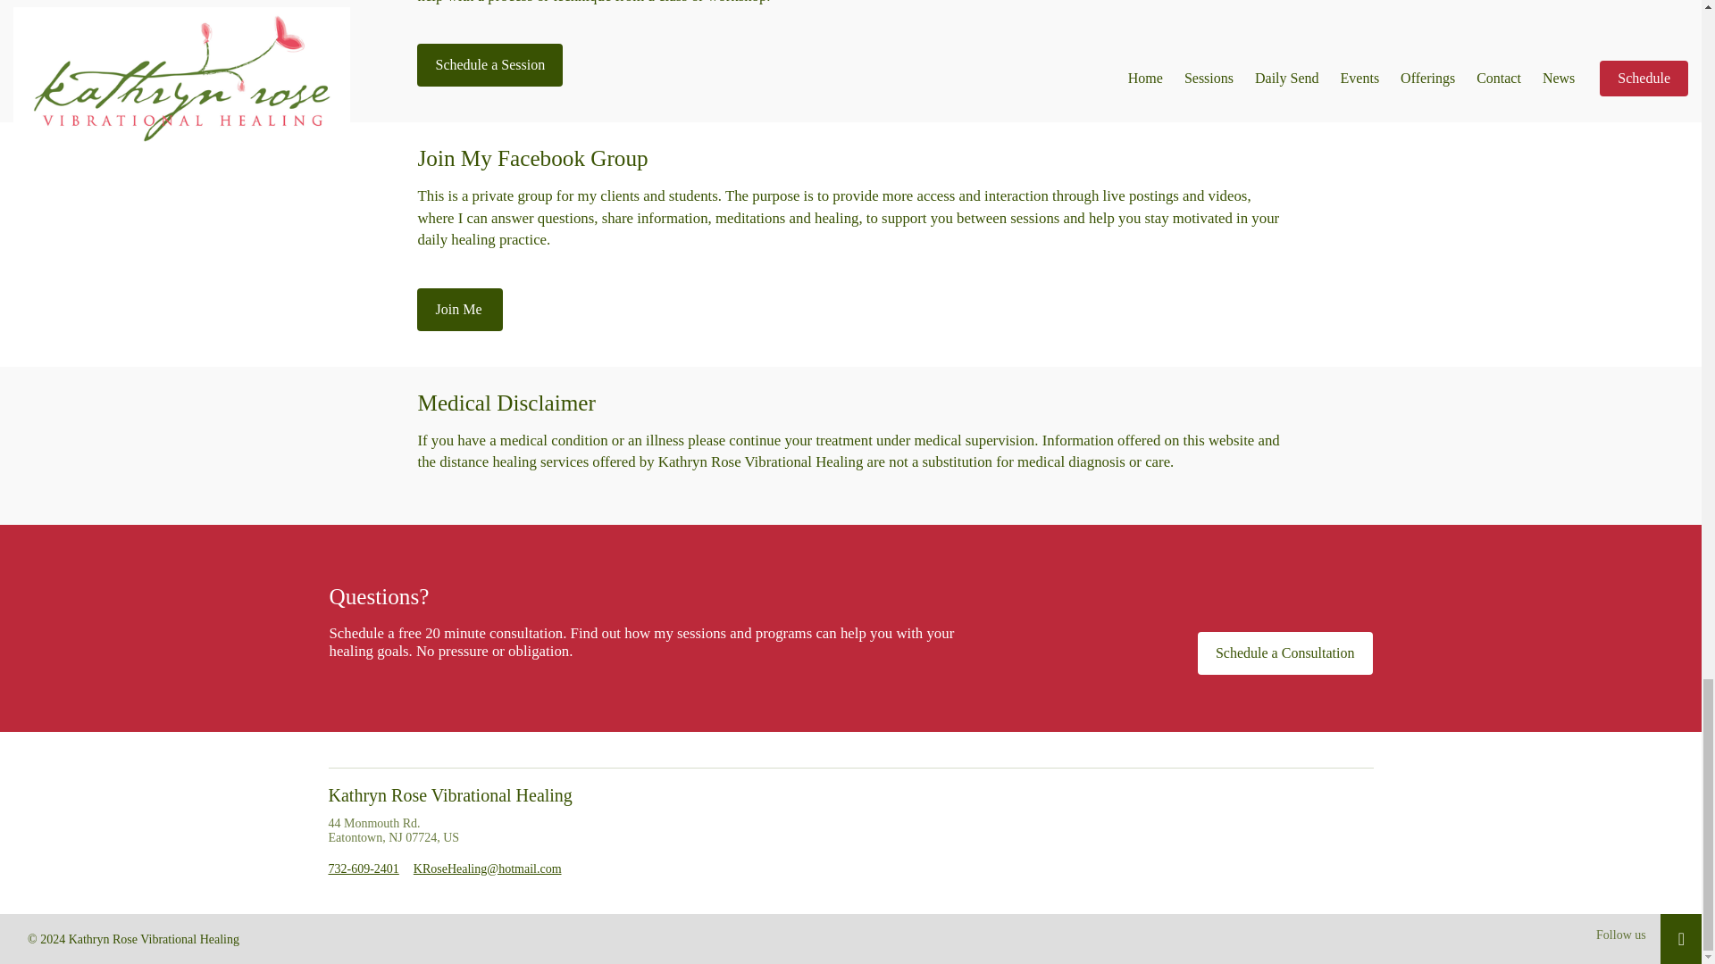  Describe the element at coordinates (489, 64) in the screenshot. I see `Schedule a Session` at that location.